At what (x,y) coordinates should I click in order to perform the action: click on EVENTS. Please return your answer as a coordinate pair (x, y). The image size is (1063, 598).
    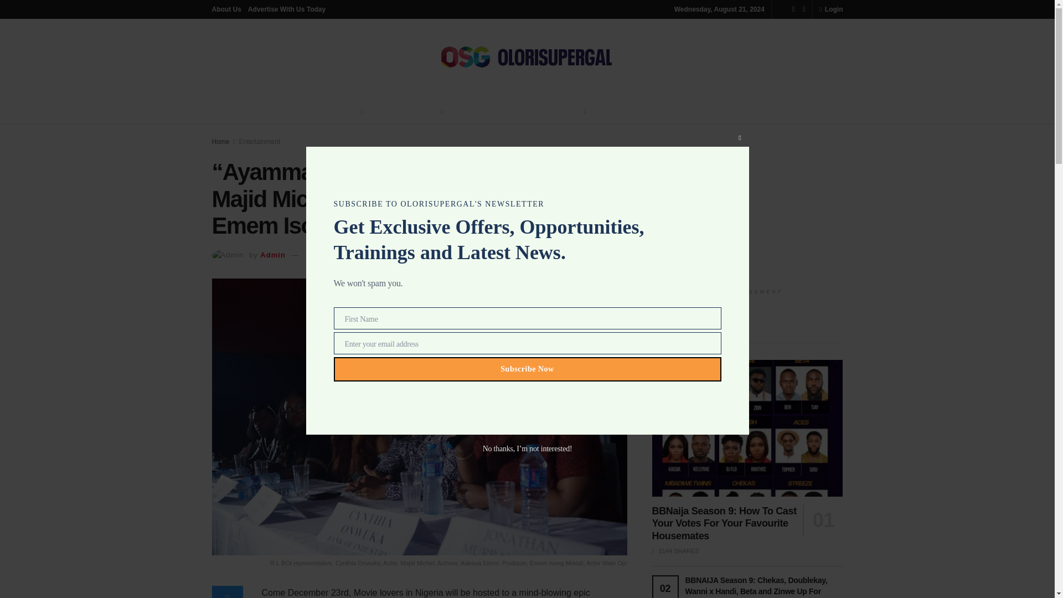
    Looking at the image, I should click on (654, 112).